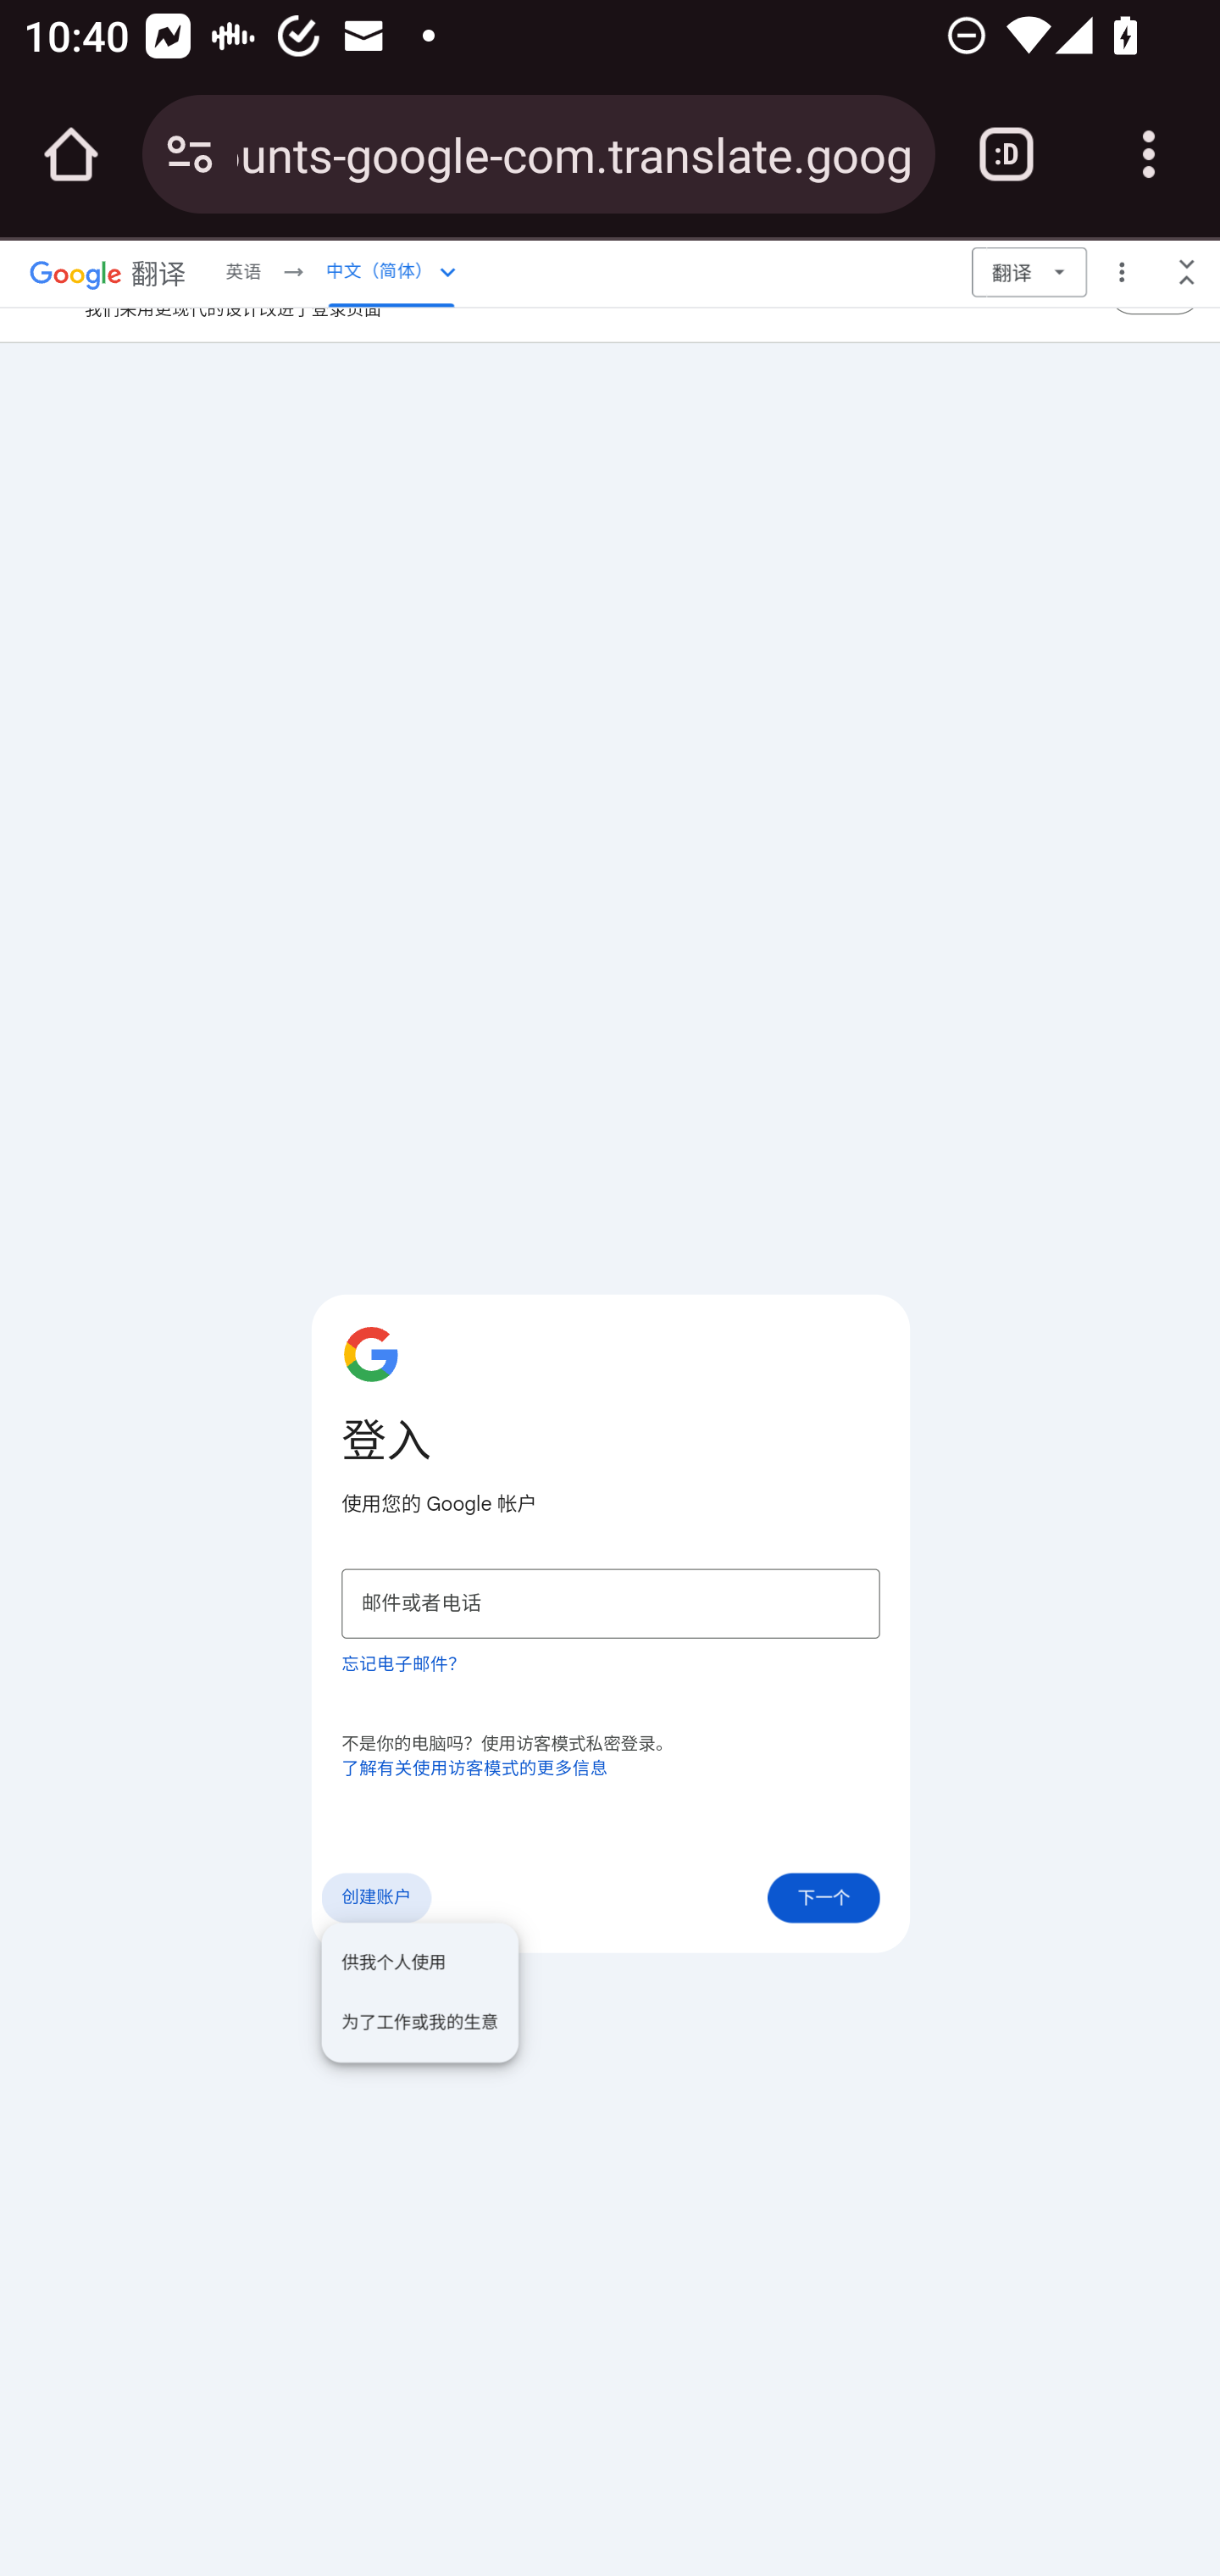 The width and height of the screenshot is (1220, 2576). Describe the element at coordinates (376, 1898) in the screenshot. I see `创建账户` at that location.